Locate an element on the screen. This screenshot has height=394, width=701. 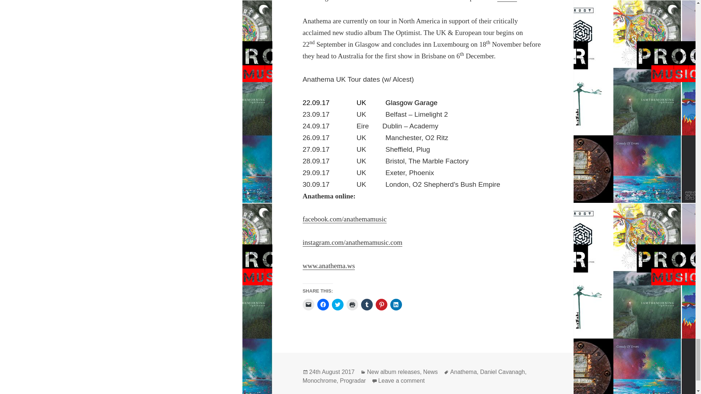
Click to share on Pinterest is located at coordinates (382, 304).